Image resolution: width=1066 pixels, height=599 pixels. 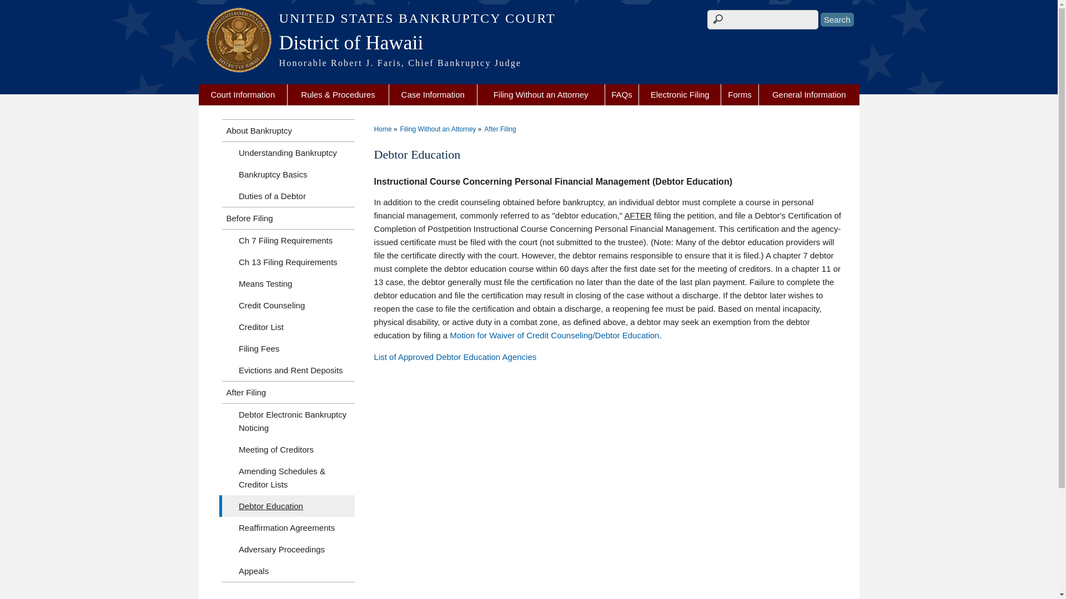 What do you see at coordinates (433, 95) in the screenshot?
I see `Case Information` at bounding box center [433, 95].